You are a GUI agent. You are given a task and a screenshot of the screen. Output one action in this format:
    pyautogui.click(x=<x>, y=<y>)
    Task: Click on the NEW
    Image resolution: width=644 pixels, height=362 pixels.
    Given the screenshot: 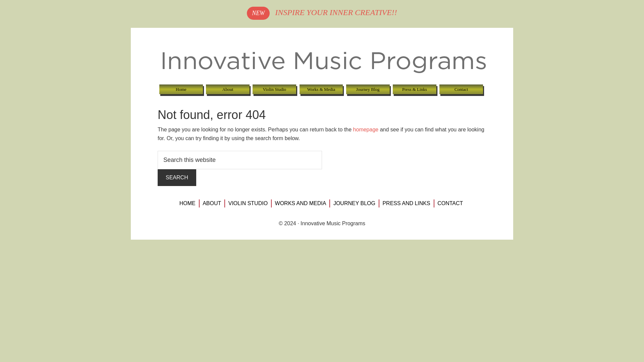 What is the action you would take?
    pyautogui.click(x=258, y=13)
    